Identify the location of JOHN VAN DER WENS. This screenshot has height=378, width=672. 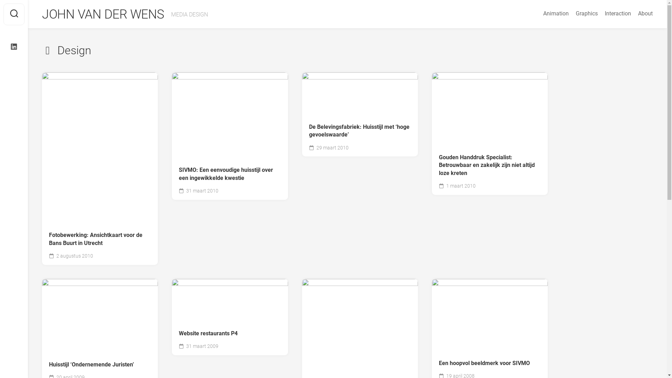
(103, 14).